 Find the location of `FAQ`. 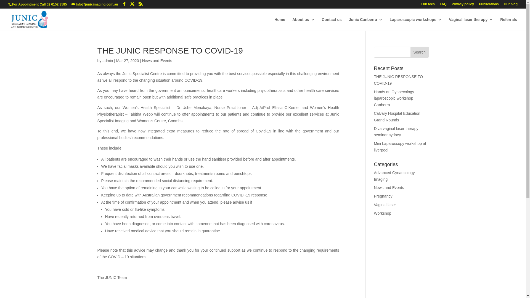

FAQ is located at coordinates (443, 6).